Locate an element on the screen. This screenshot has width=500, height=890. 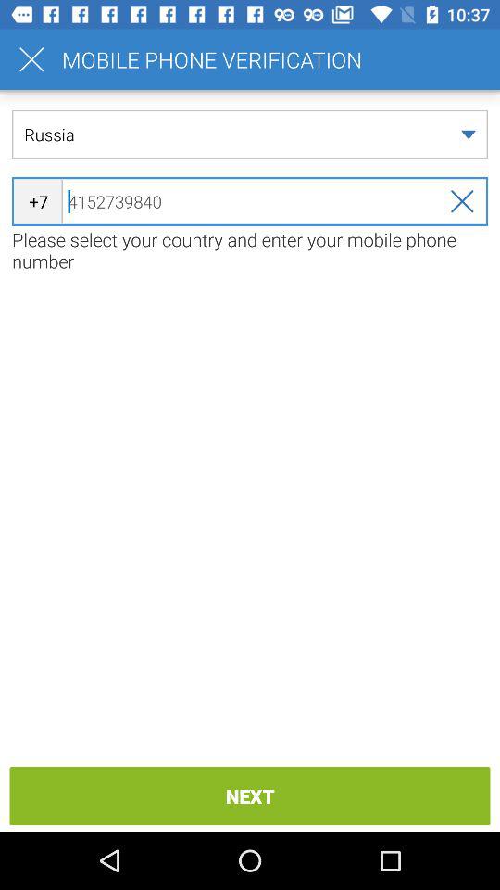
tap item above 4152739840 icon is located at coordinates (250, 133).